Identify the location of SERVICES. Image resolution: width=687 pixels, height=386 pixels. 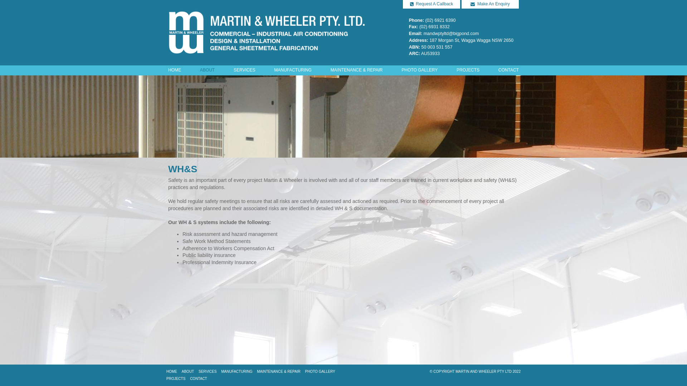
(208, 372).